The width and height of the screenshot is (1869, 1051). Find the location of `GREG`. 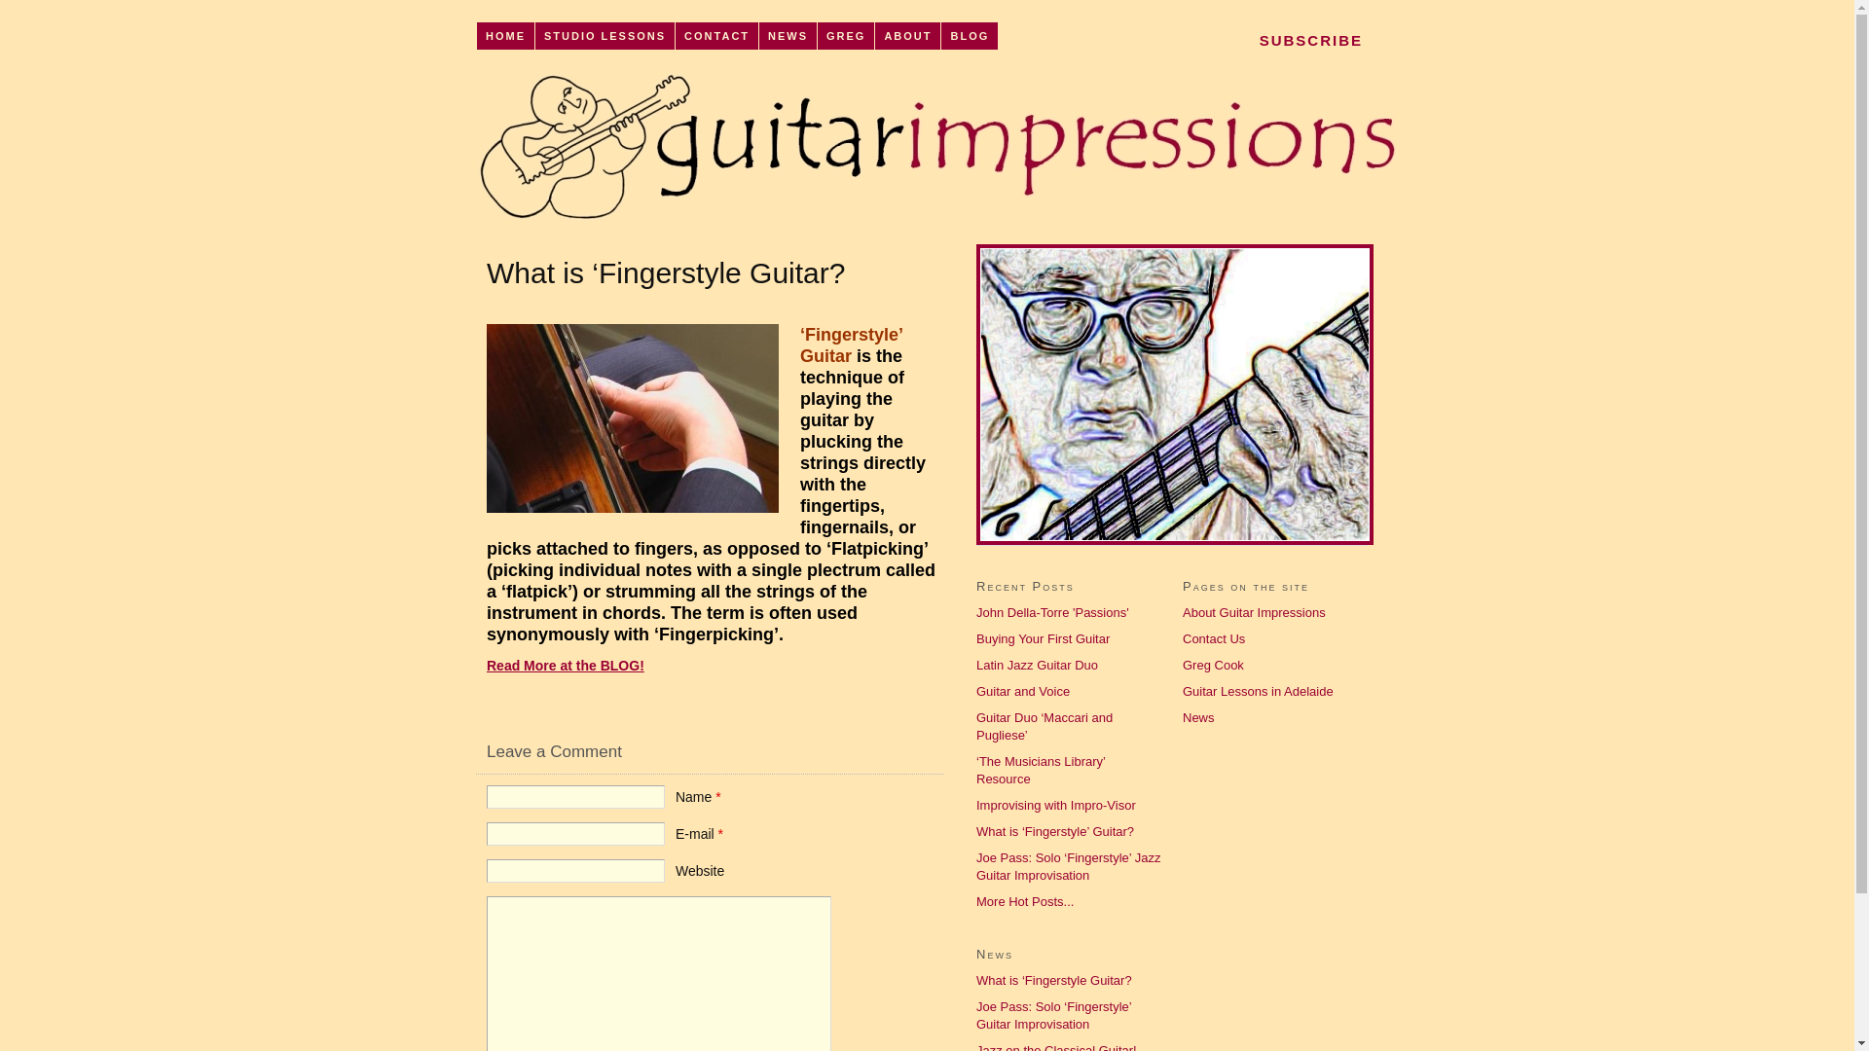

GREG is located at coordinates (847, 36).